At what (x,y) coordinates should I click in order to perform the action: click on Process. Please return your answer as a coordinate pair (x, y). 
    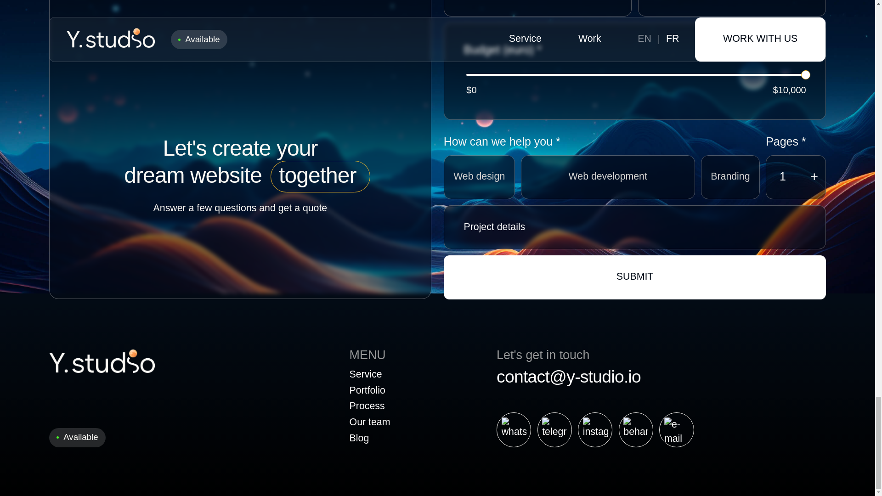
    Looking at the image, I should click on (370, 407).